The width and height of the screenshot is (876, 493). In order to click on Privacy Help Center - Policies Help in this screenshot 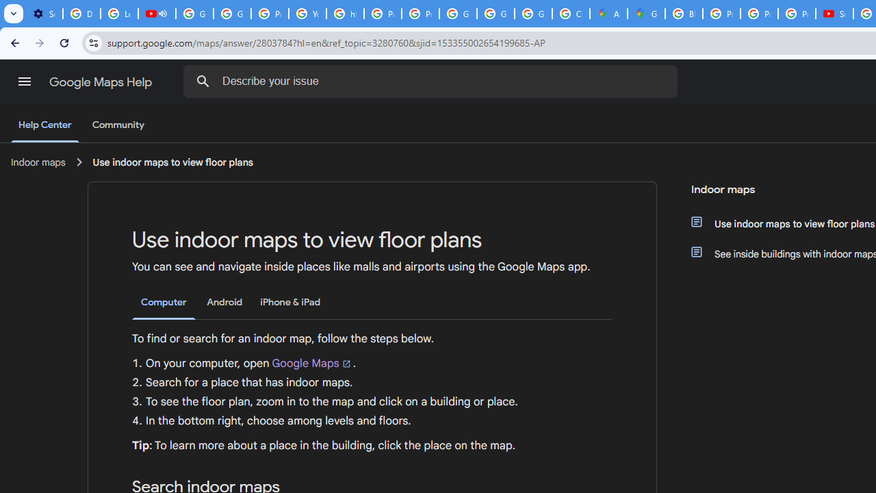, I will do `click(383, 14)`.